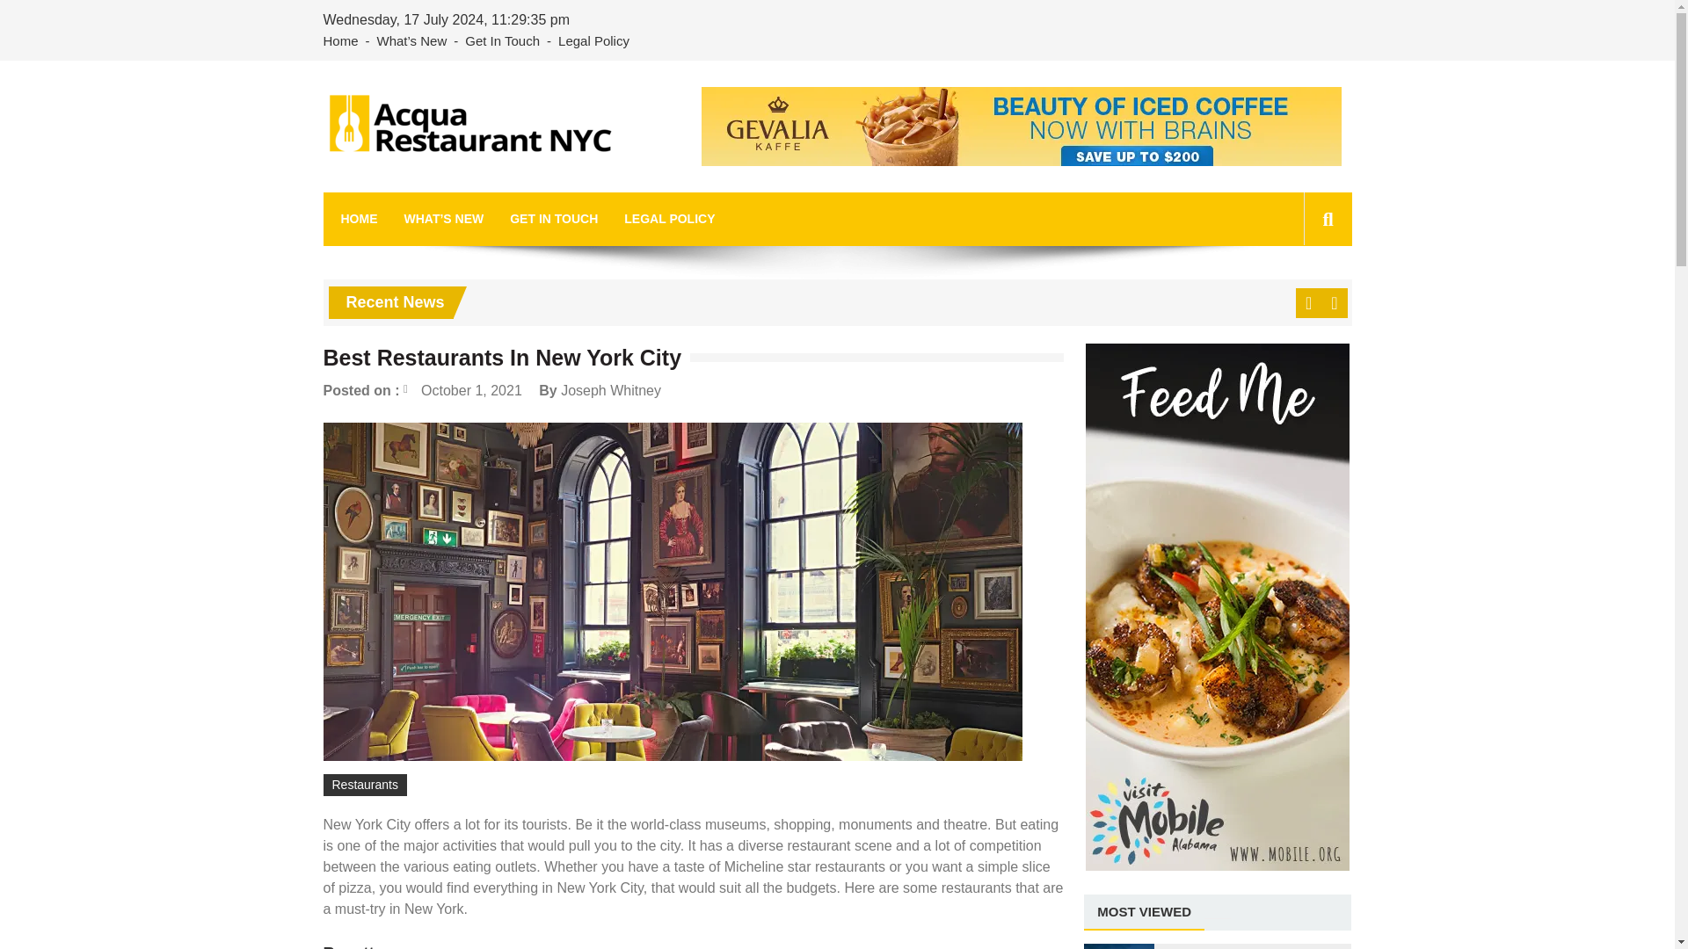 This screenshot has width=1688, height=949. I want to click on Home, so click(345, 41).